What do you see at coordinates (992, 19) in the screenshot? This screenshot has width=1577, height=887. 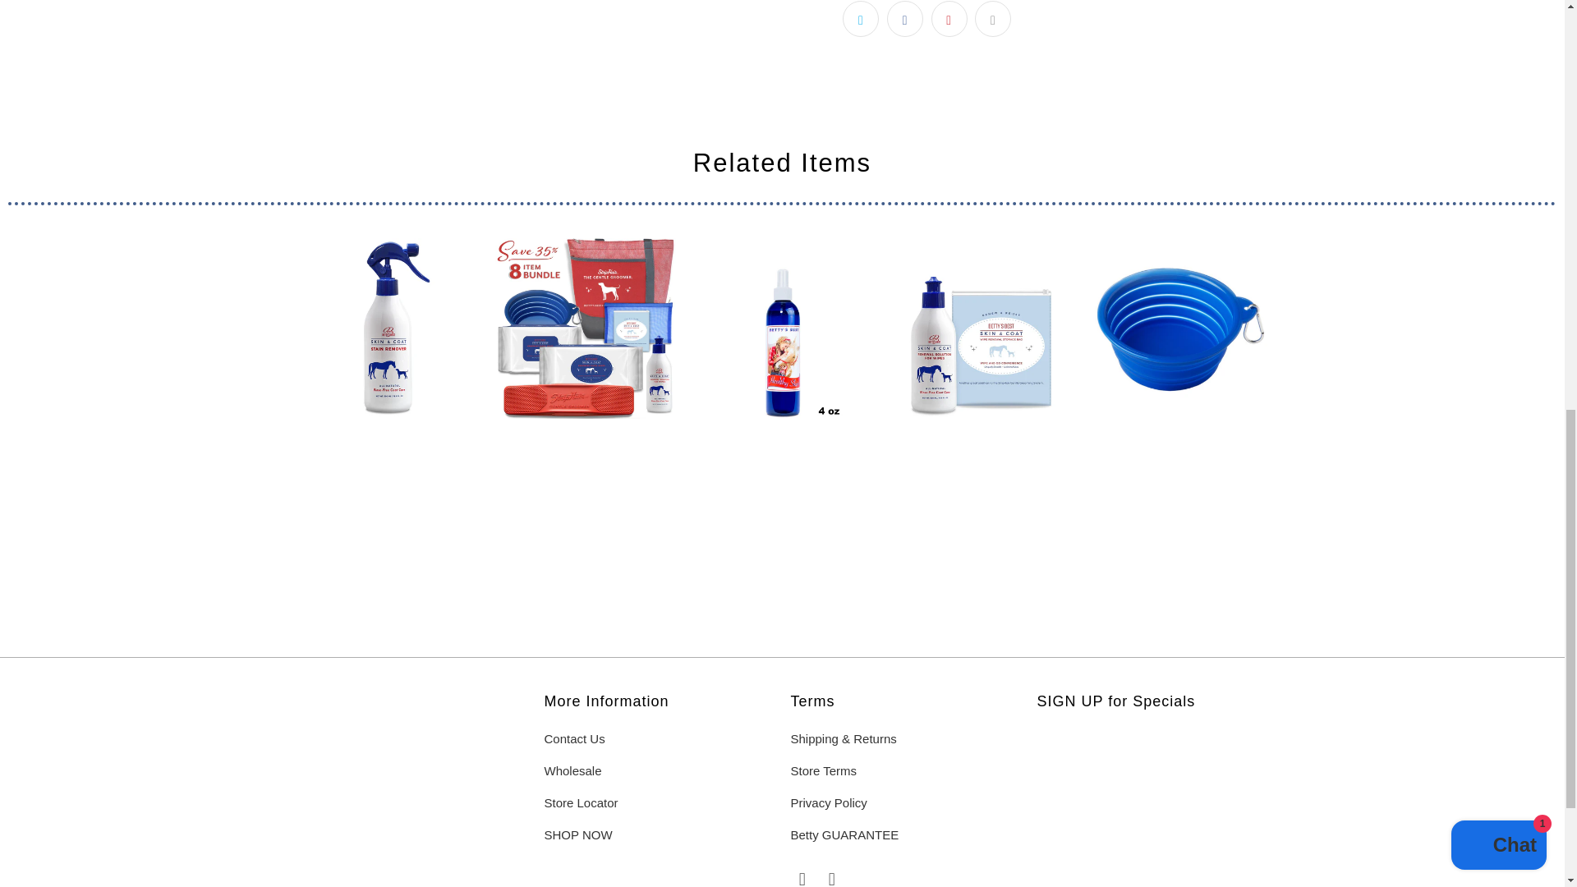 I see `Email this to a friend` at bounding box center [992, 19].